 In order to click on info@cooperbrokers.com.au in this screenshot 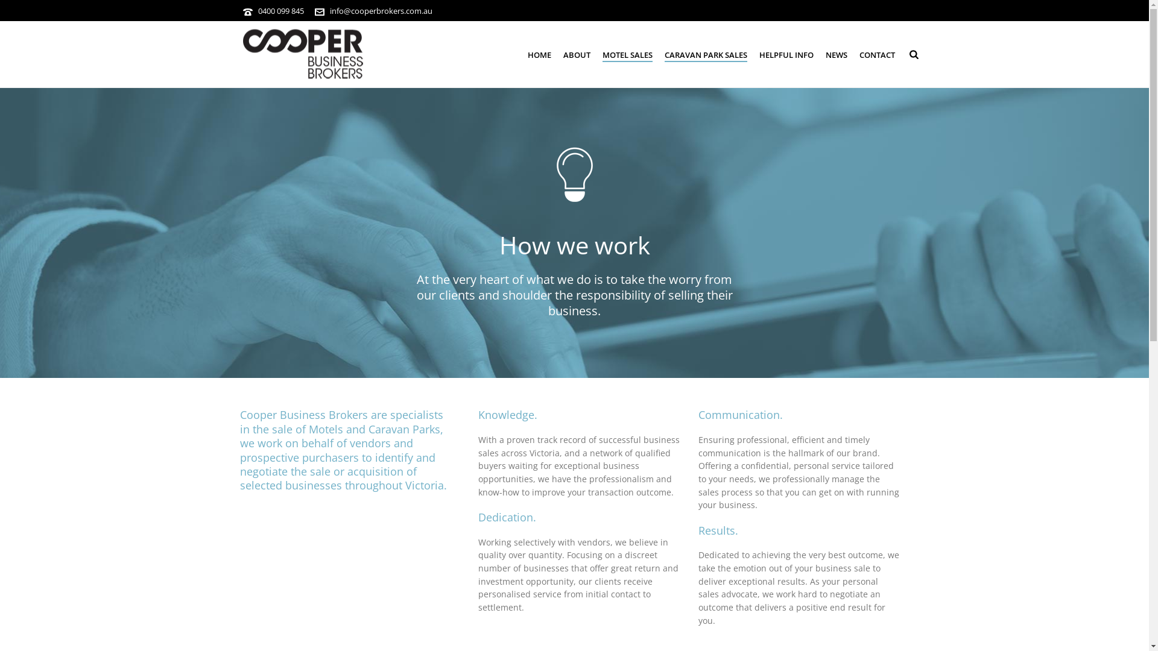, I will do `click(381, 11)`.